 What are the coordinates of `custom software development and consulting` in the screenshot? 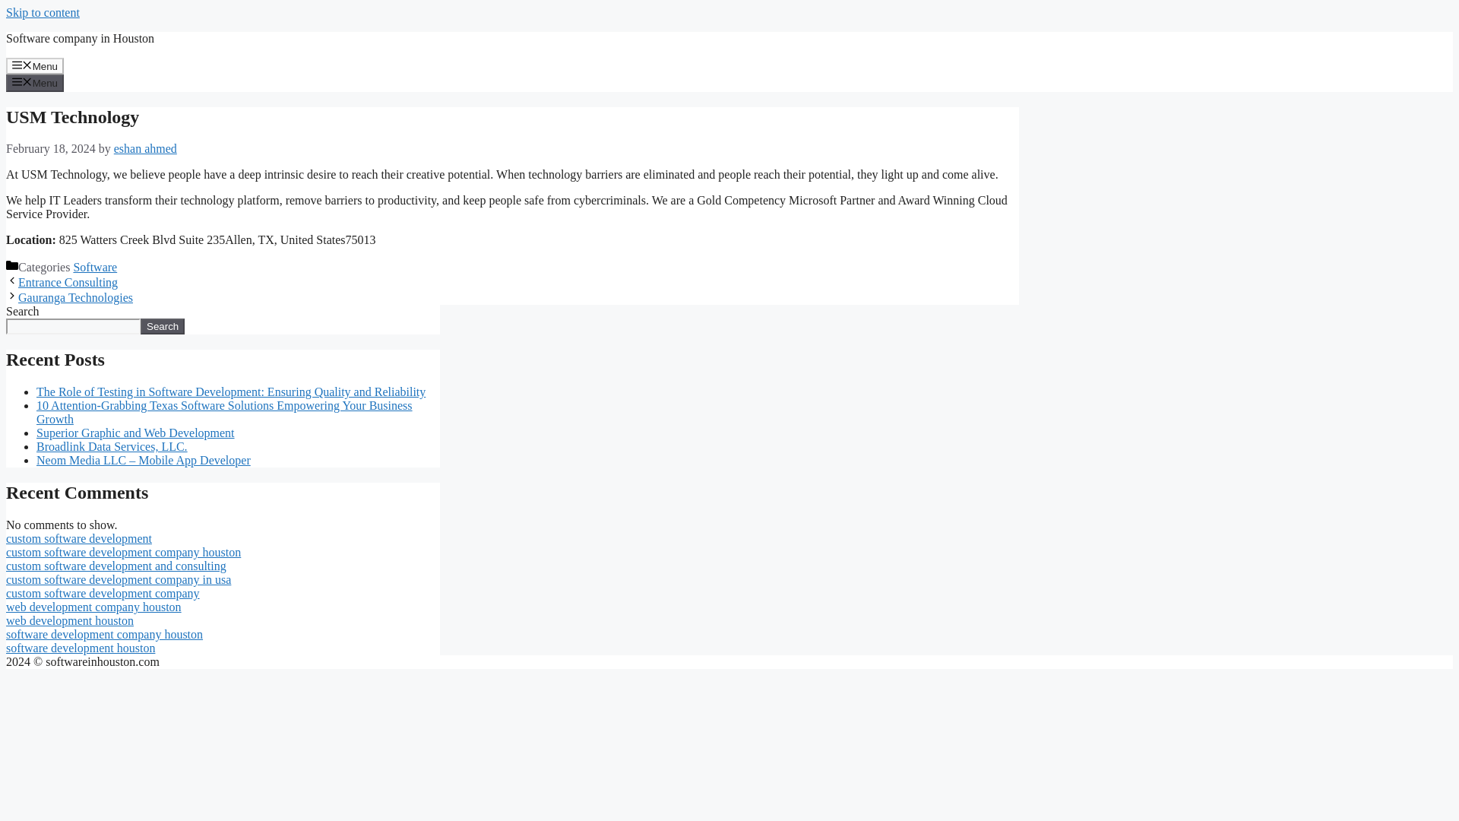 It's located at (116, 566).